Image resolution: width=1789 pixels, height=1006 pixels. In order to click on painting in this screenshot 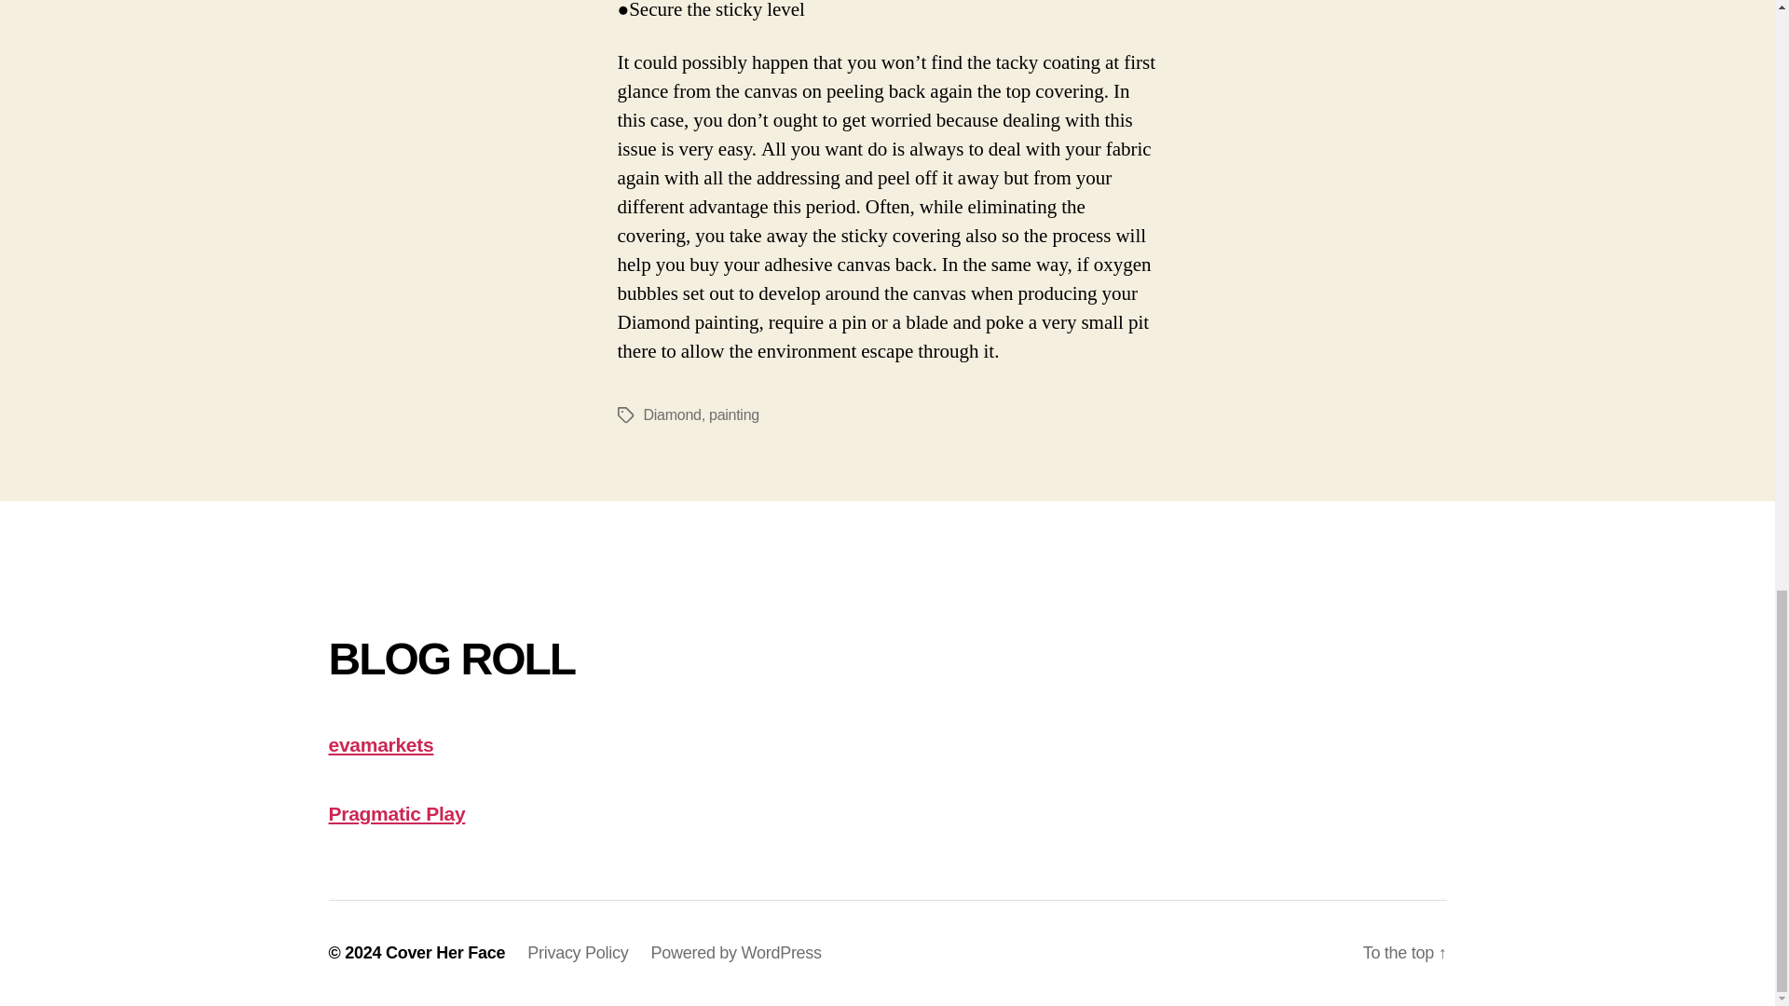, I will do `click(733, 415)`.